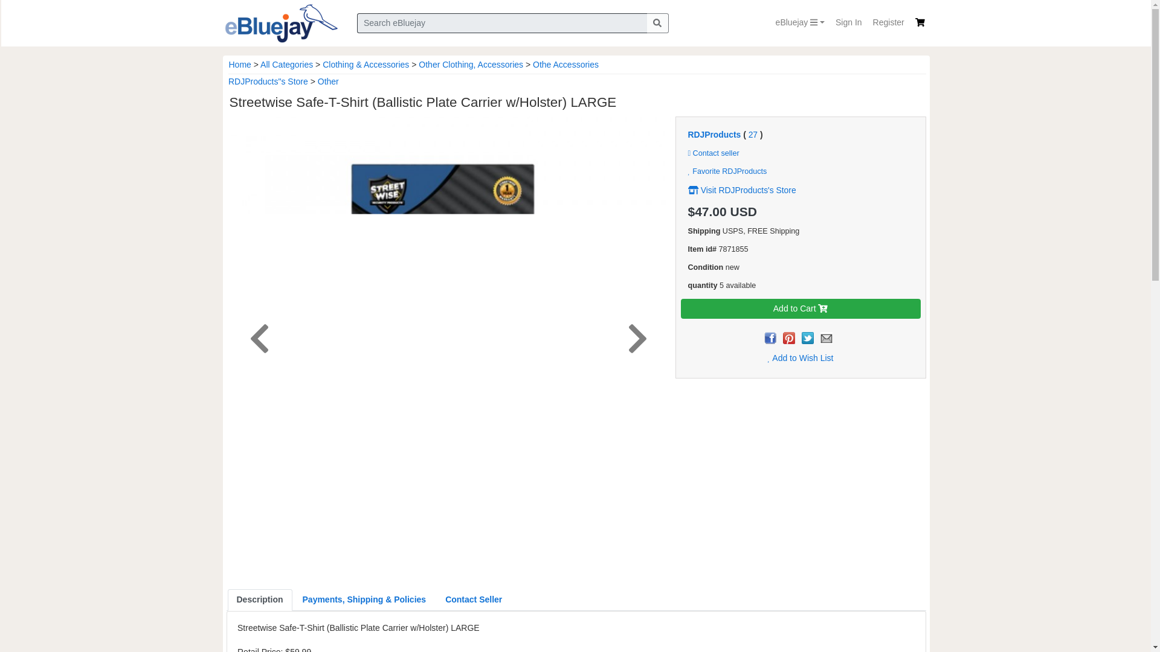  I want to click on RDJProducts"s Store, so click(268, 81).